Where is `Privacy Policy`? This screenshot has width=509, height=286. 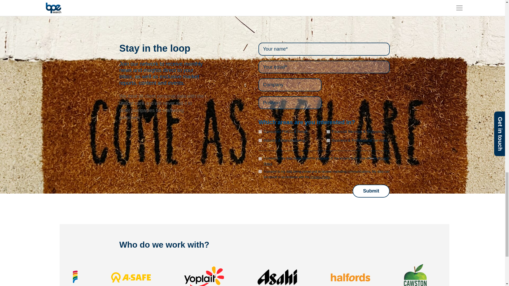
Privacy Policy is located at coordinates (326, 161).